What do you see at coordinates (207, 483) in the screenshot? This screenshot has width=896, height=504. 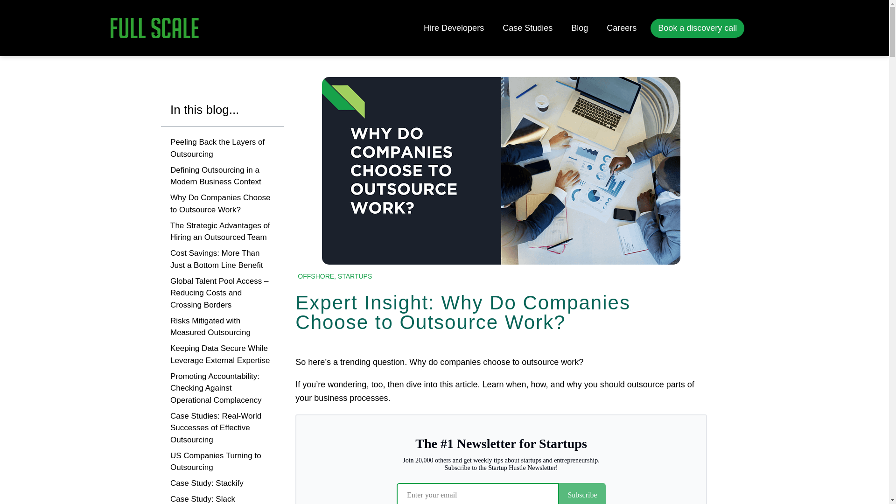 I see `Case Study: Stackify` at bounding box center [207, 483].